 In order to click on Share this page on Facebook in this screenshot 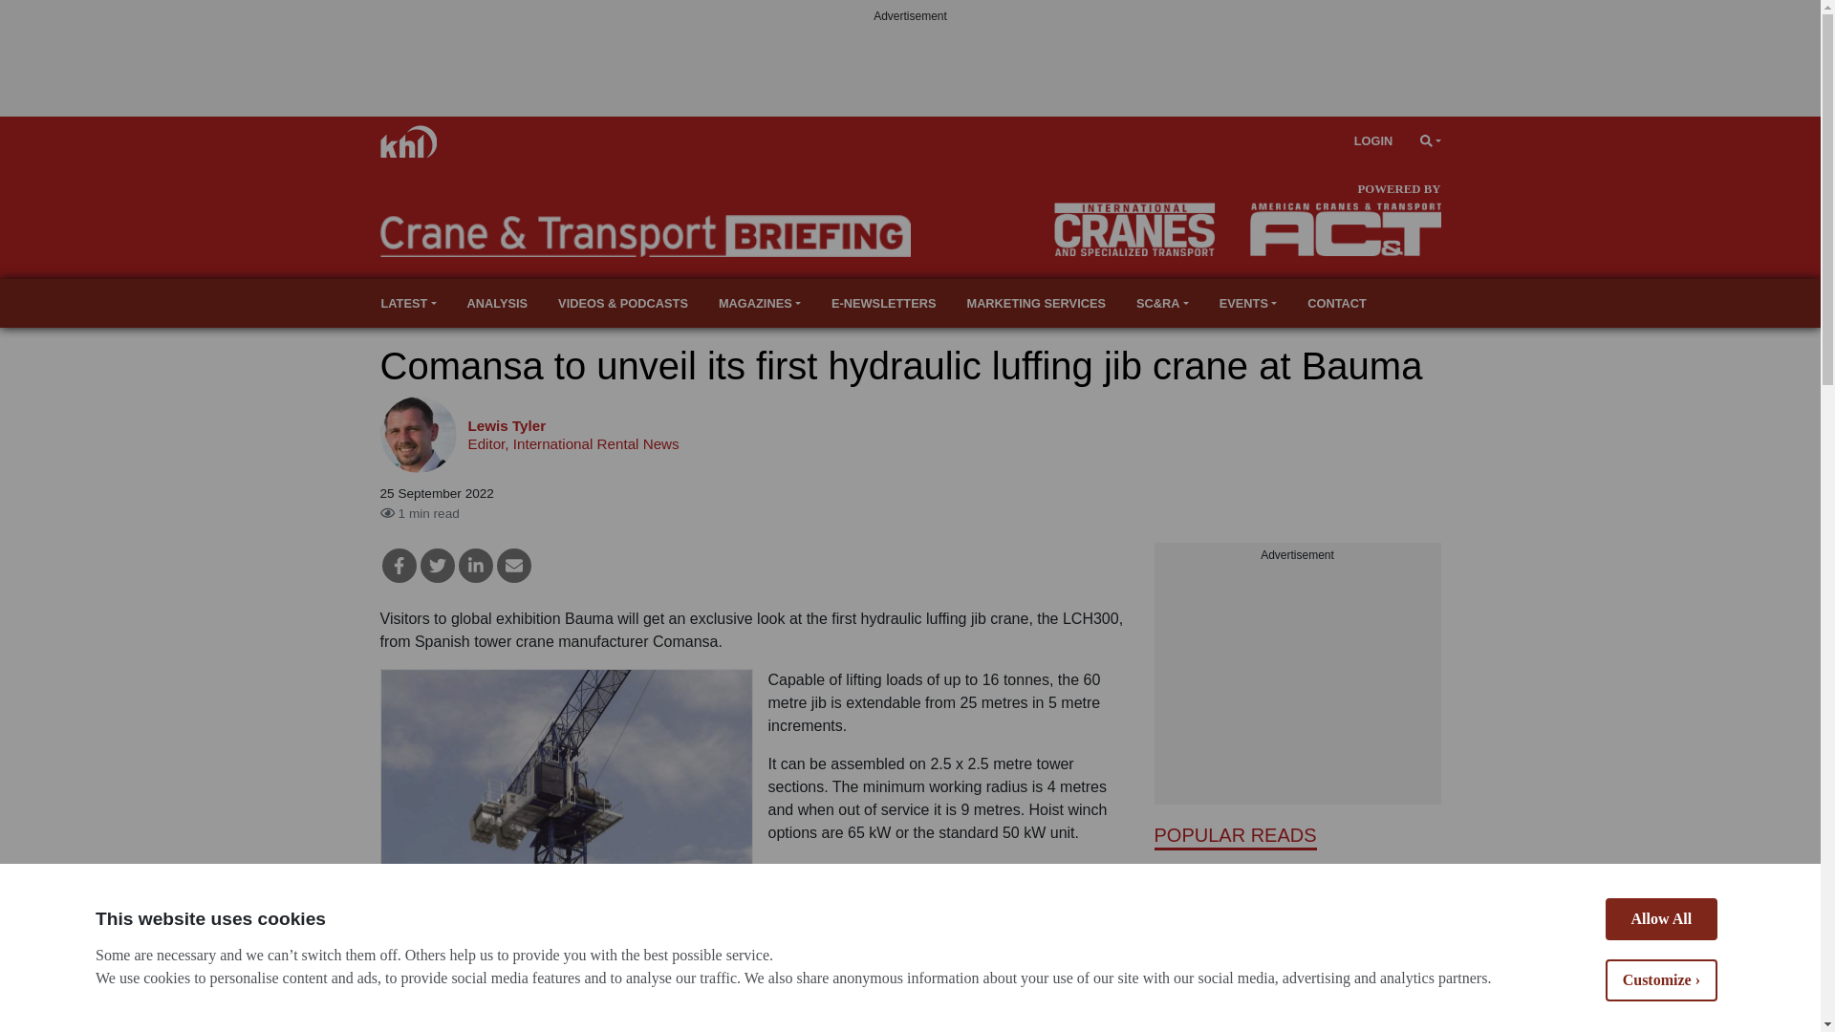, I will do `click(399, 566)`.